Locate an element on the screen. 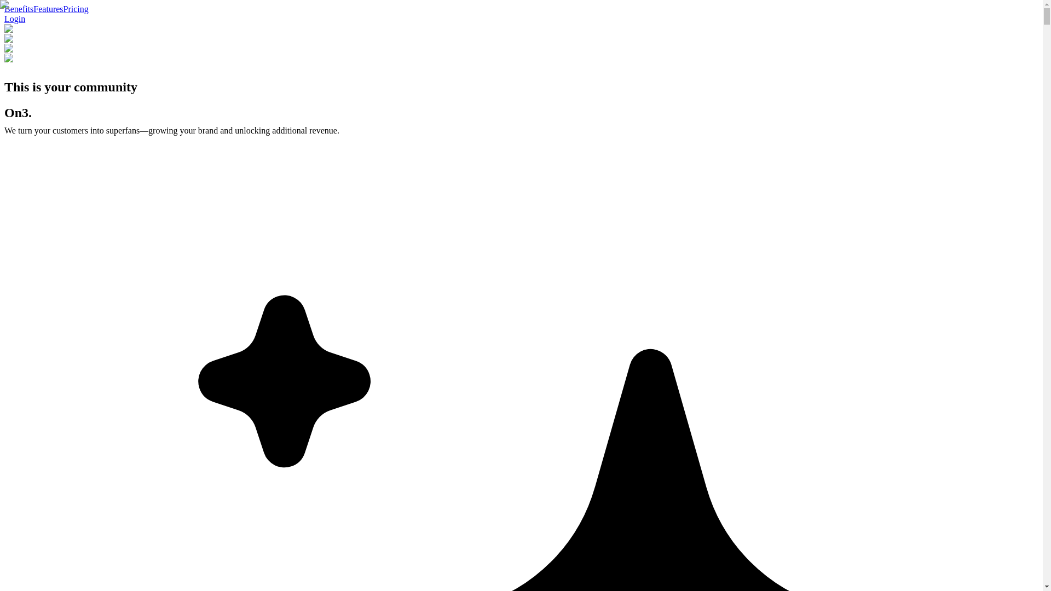  Login is located at coordinates (14, 19).